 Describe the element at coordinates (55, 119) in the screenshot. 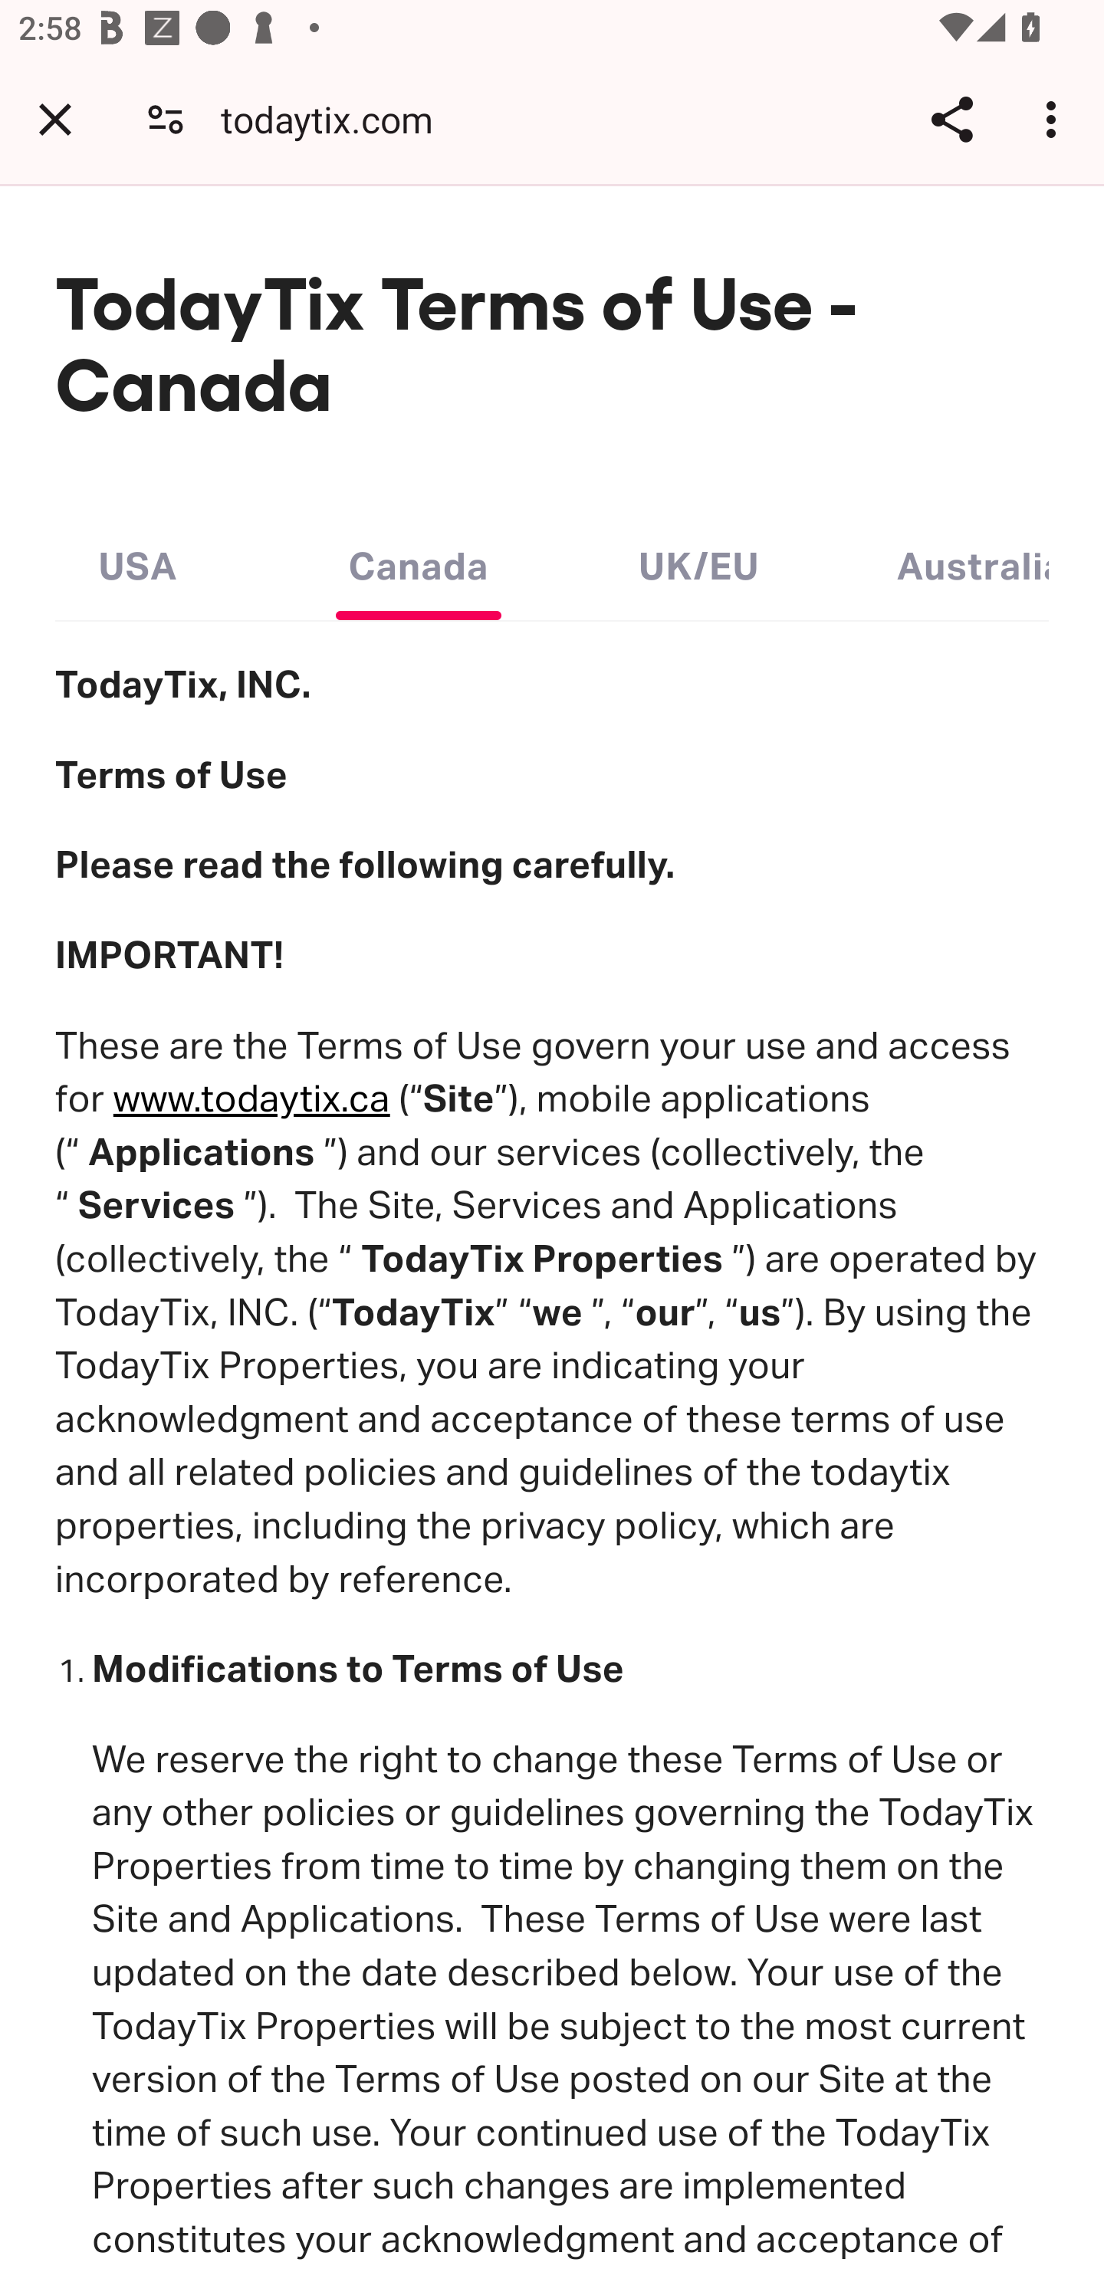

I see `Close tab` at that location.